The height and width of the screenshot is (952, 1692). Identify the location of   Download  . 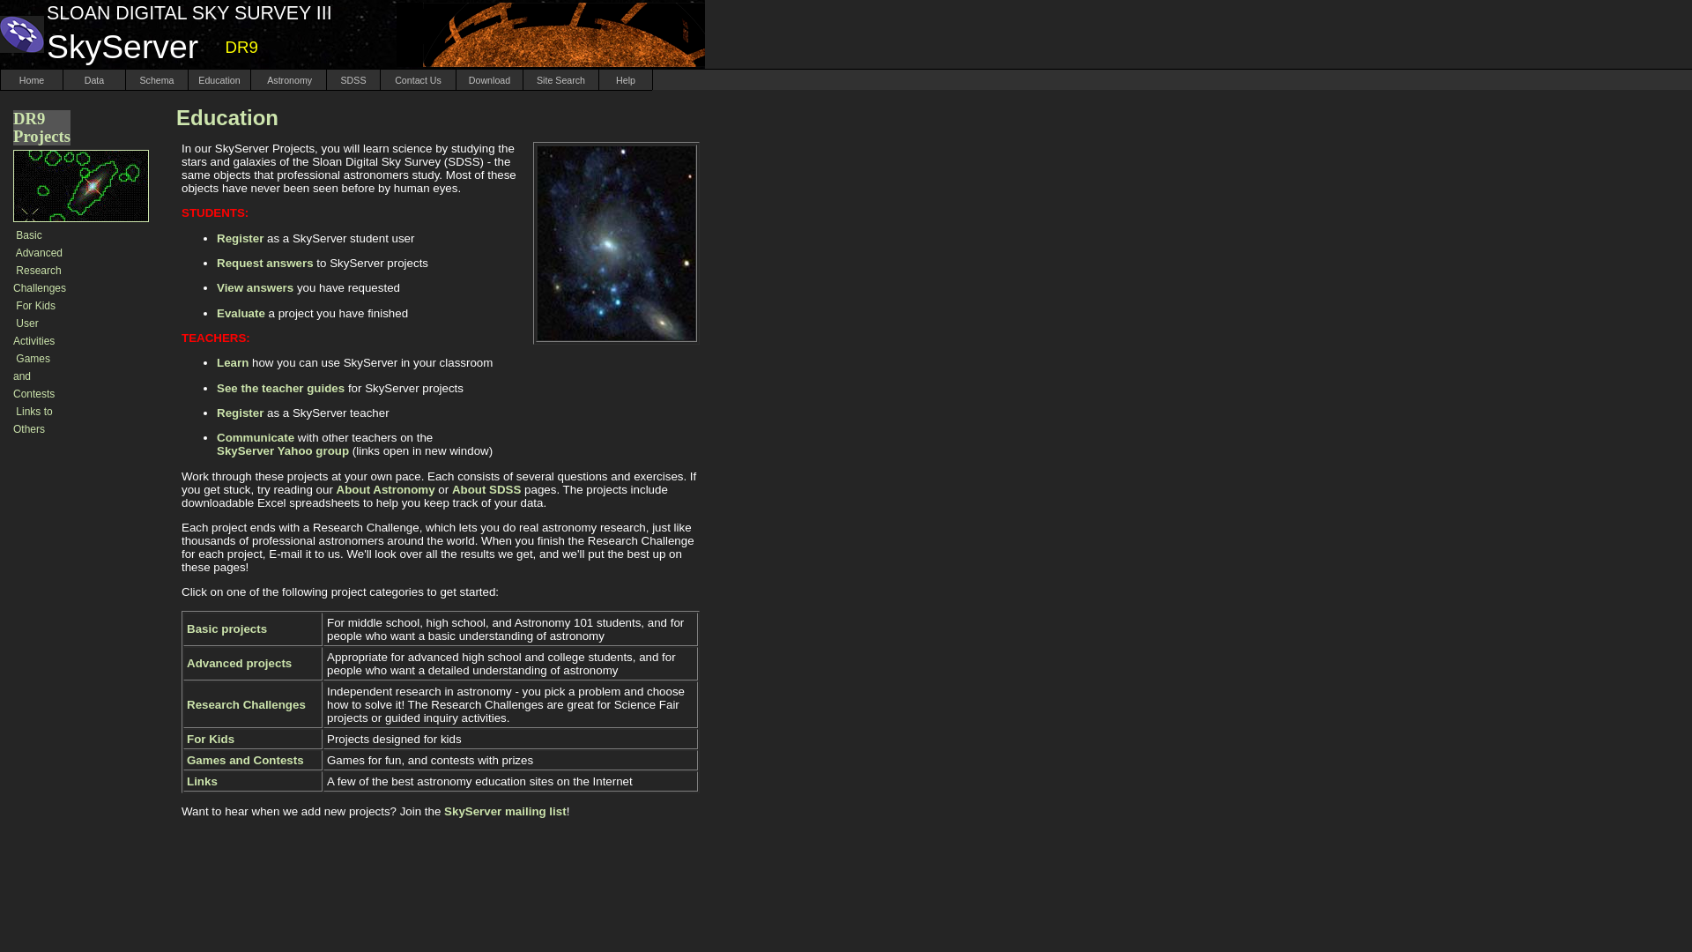
(490, 79).